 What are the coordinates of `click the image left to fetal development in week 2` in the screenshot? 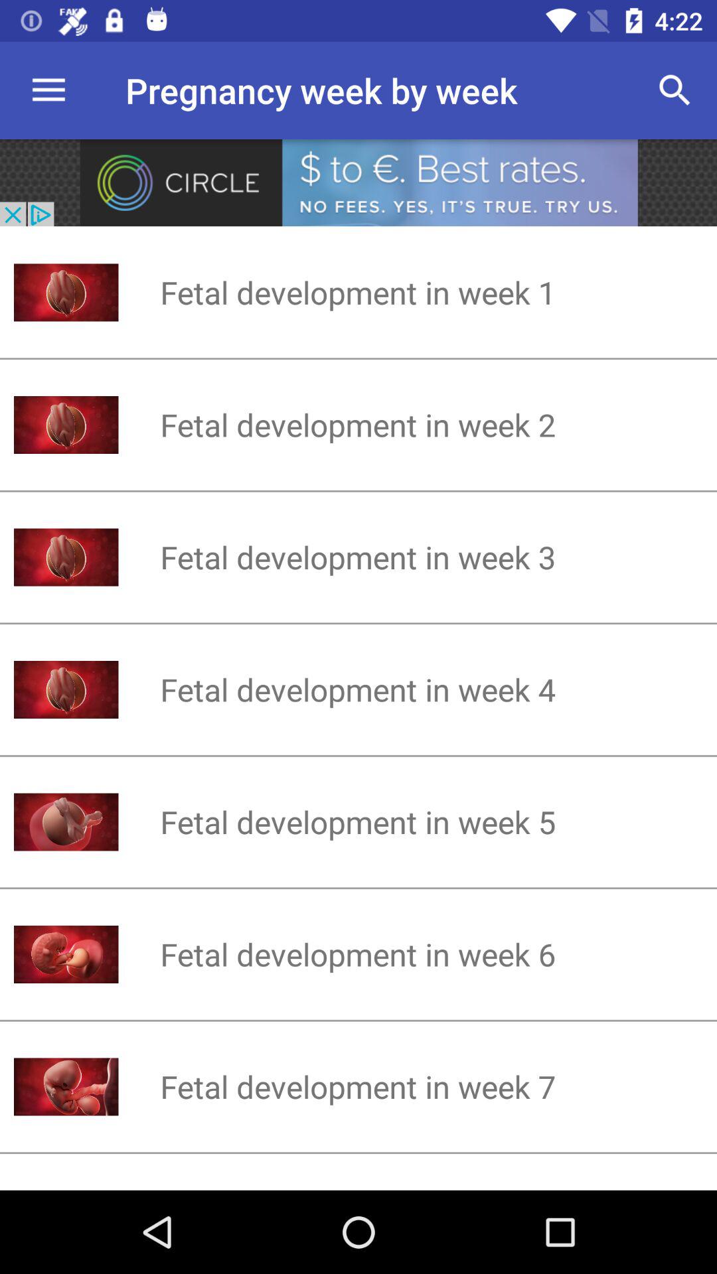 It's located at (66, 425).